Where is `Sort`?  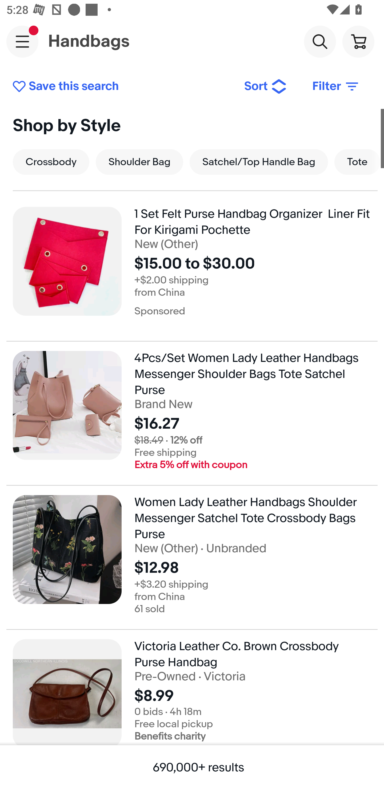 Sort is located at coordinates (266, 86).